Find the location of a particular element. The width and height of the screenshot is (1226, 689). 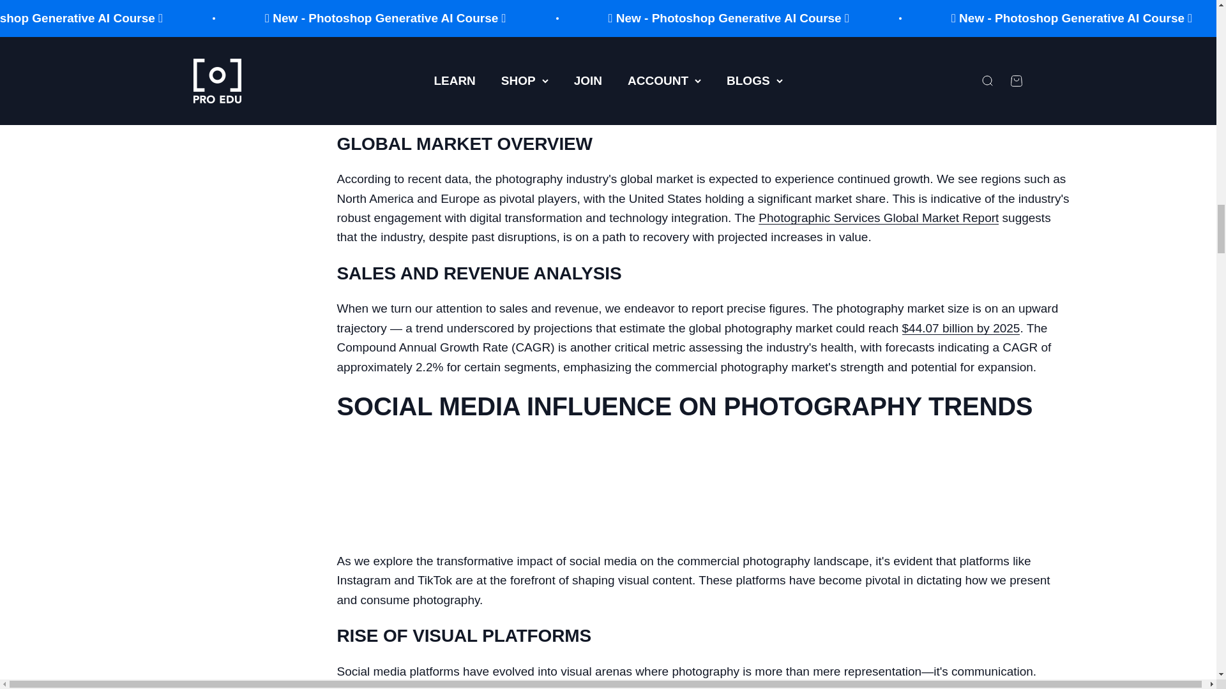

xQfGY0zseag is located at coordinates (433, 32).